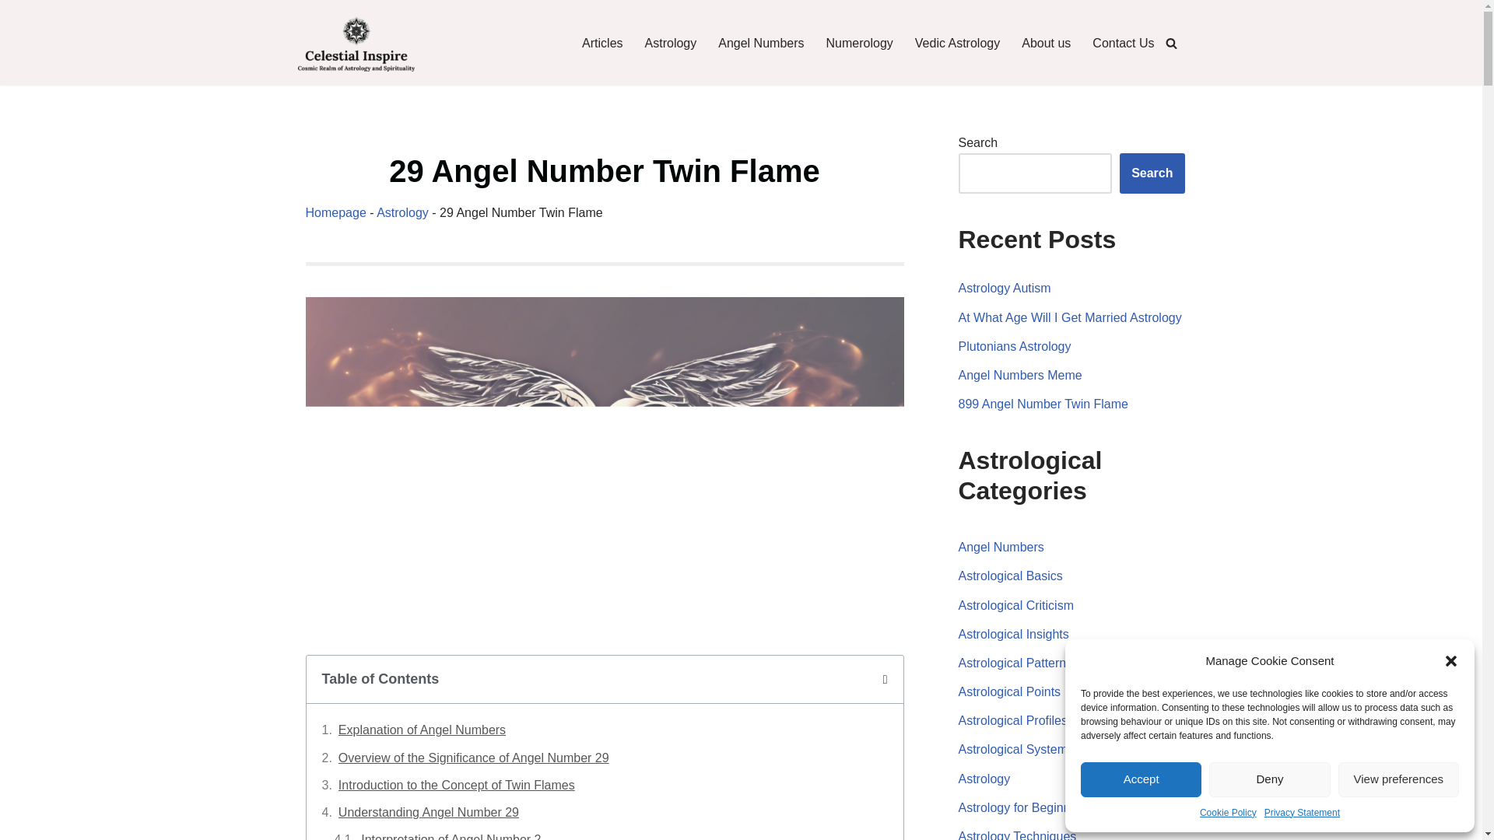 The width and height of the screenshot is (1494, 840). I want to click on Skip to content, so click(12, 33).